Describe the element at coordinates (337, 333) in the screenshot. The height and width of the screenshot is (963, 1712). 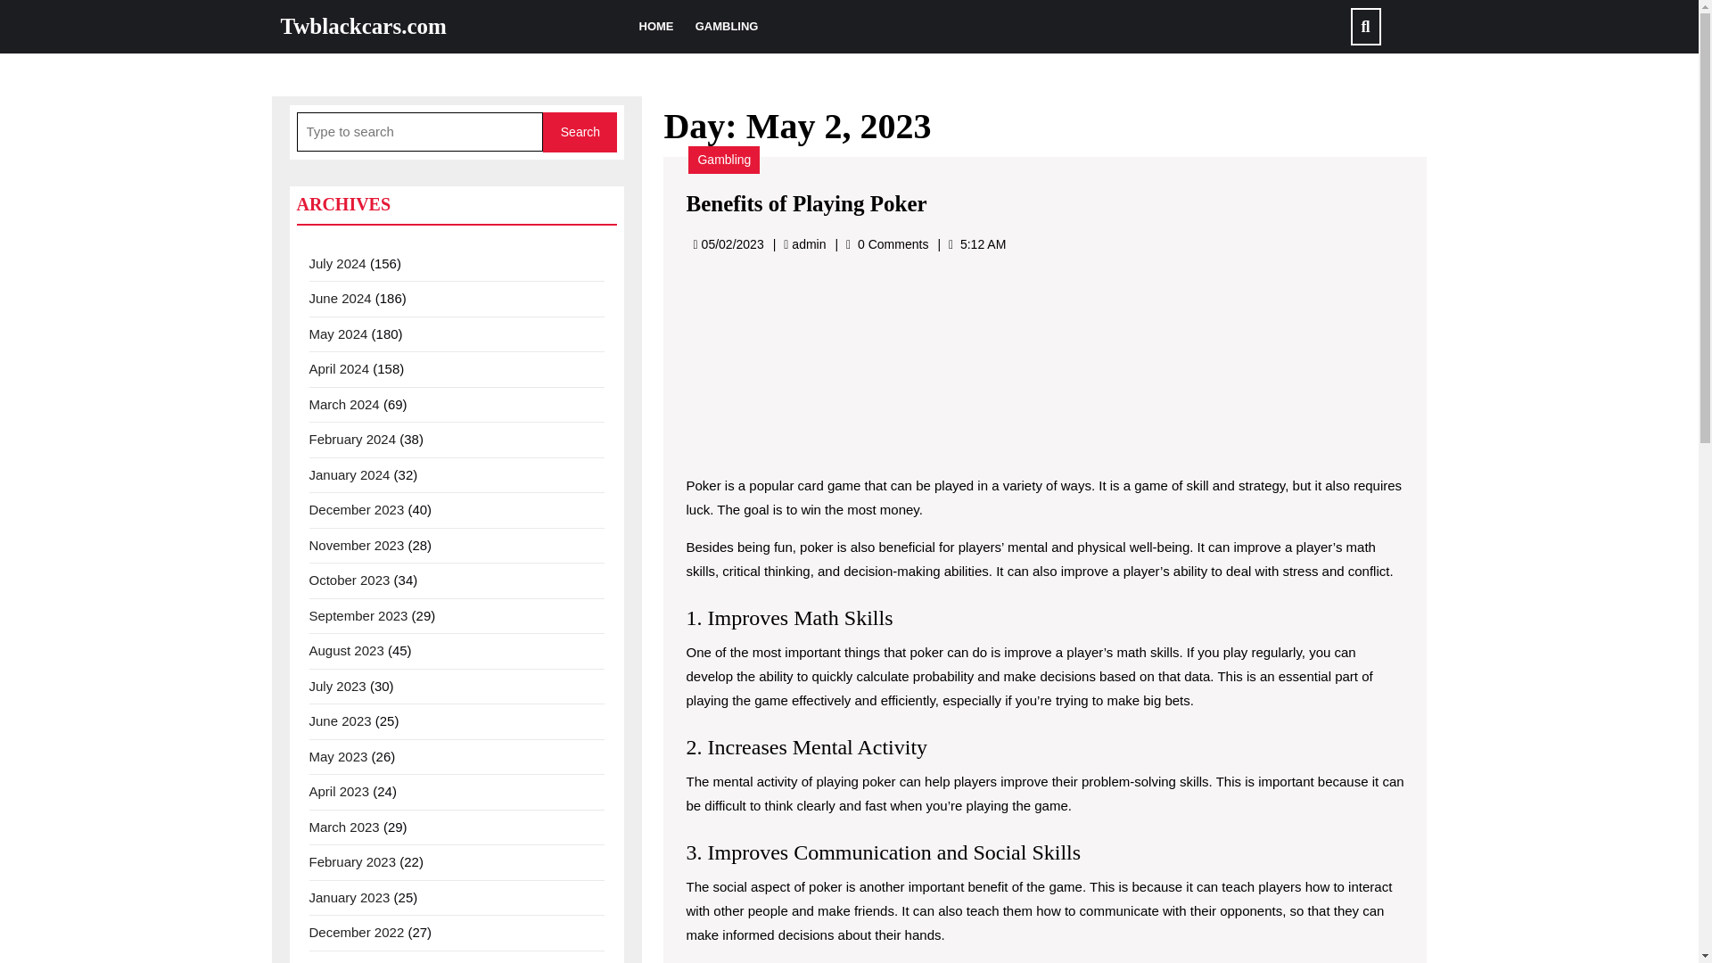
I see `May 2024` at that location.